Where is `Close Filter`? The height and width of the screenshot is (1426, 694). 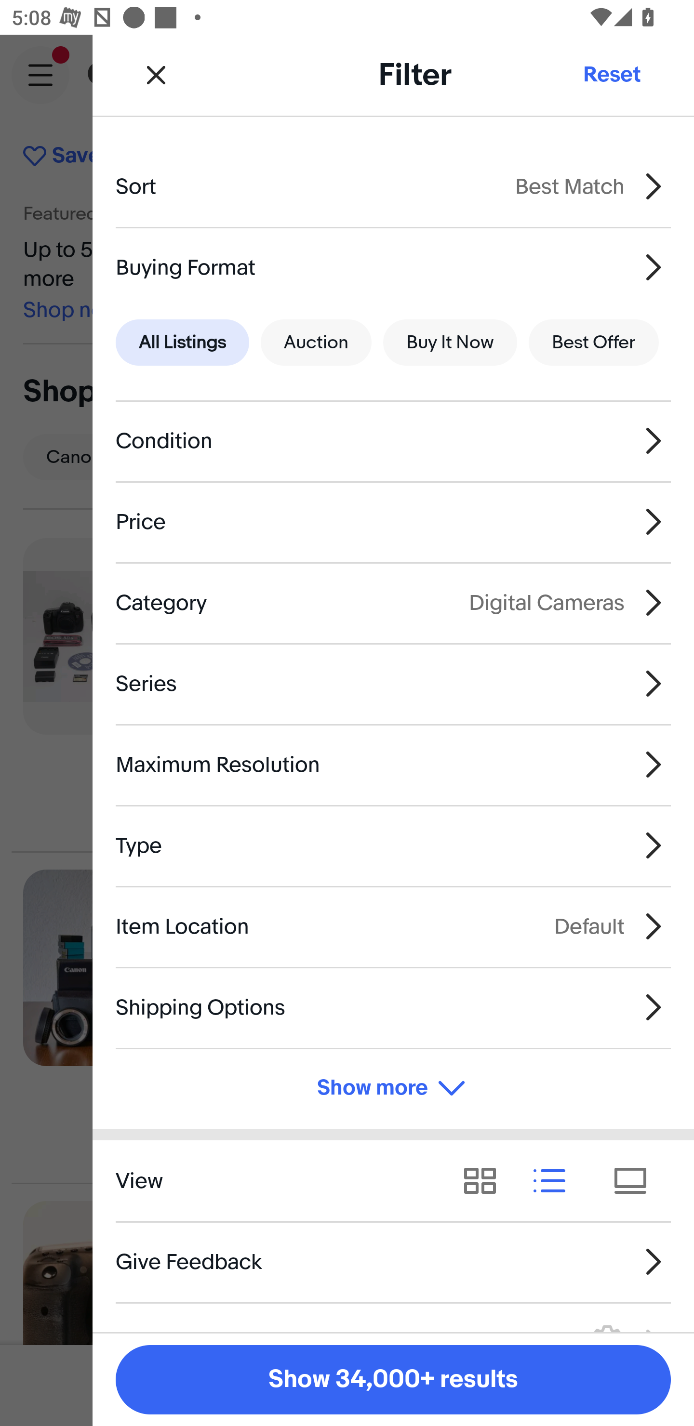 Close Filter is located at coordinates (156, 74).